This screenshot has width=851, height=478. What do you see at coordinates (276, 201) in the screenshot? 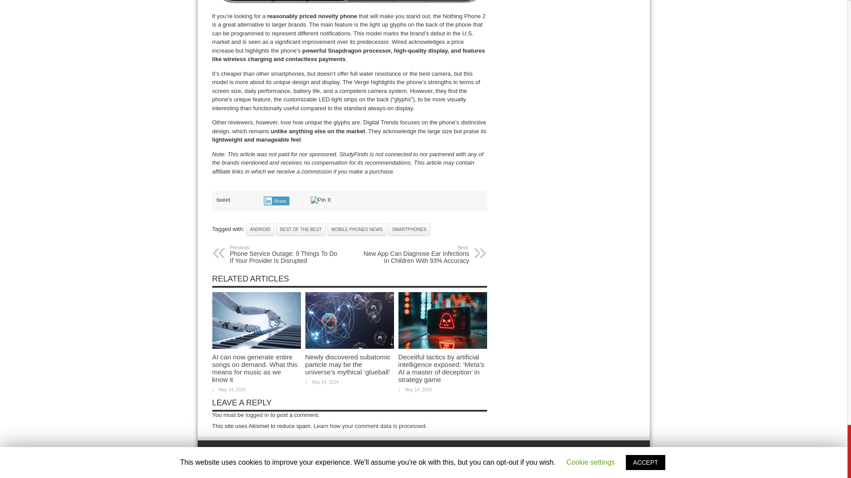
I see `Share` at bounding box center [276, 201].